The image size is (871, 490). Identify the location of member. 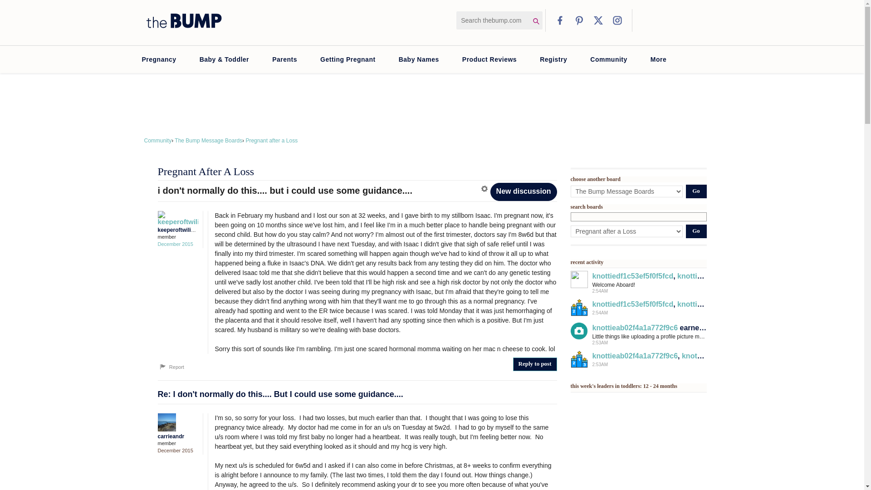
(178, 237).